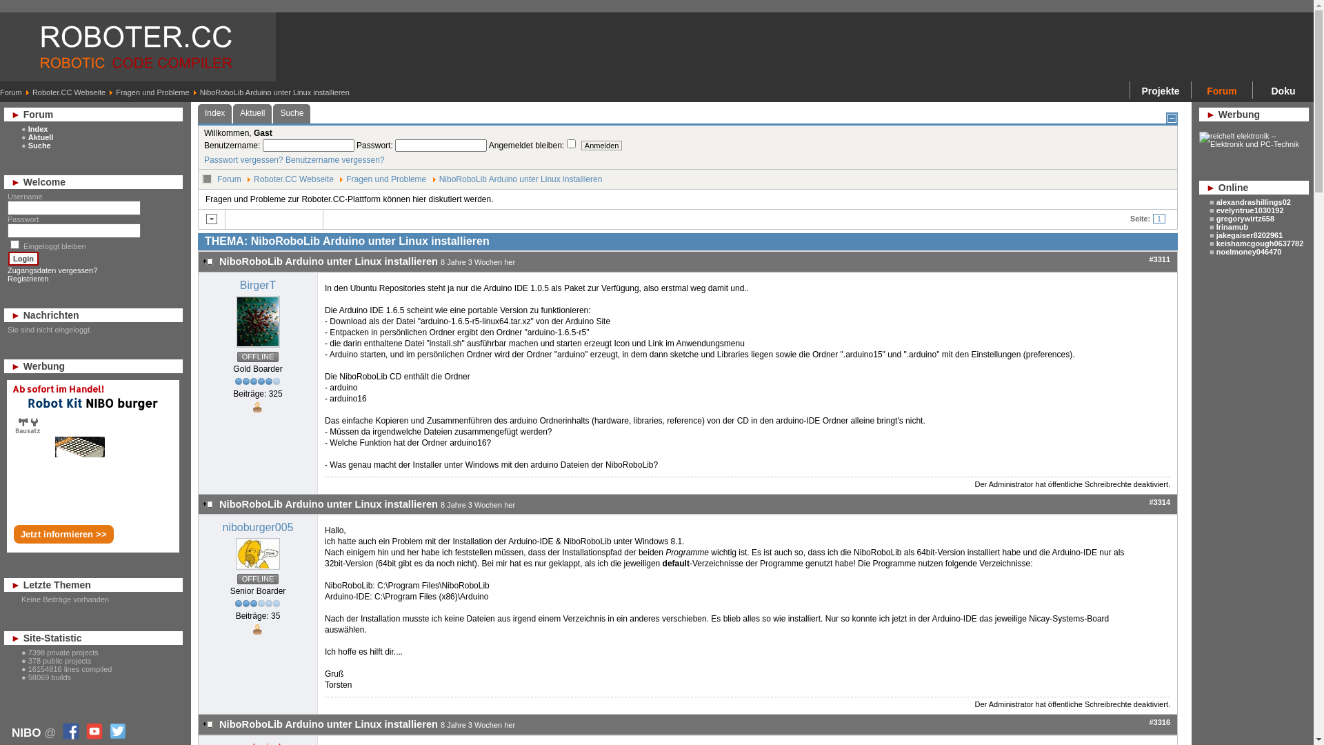 The height and width of the screenshot is (745, 1324). I want to click on #3314, so click(1160, 502).